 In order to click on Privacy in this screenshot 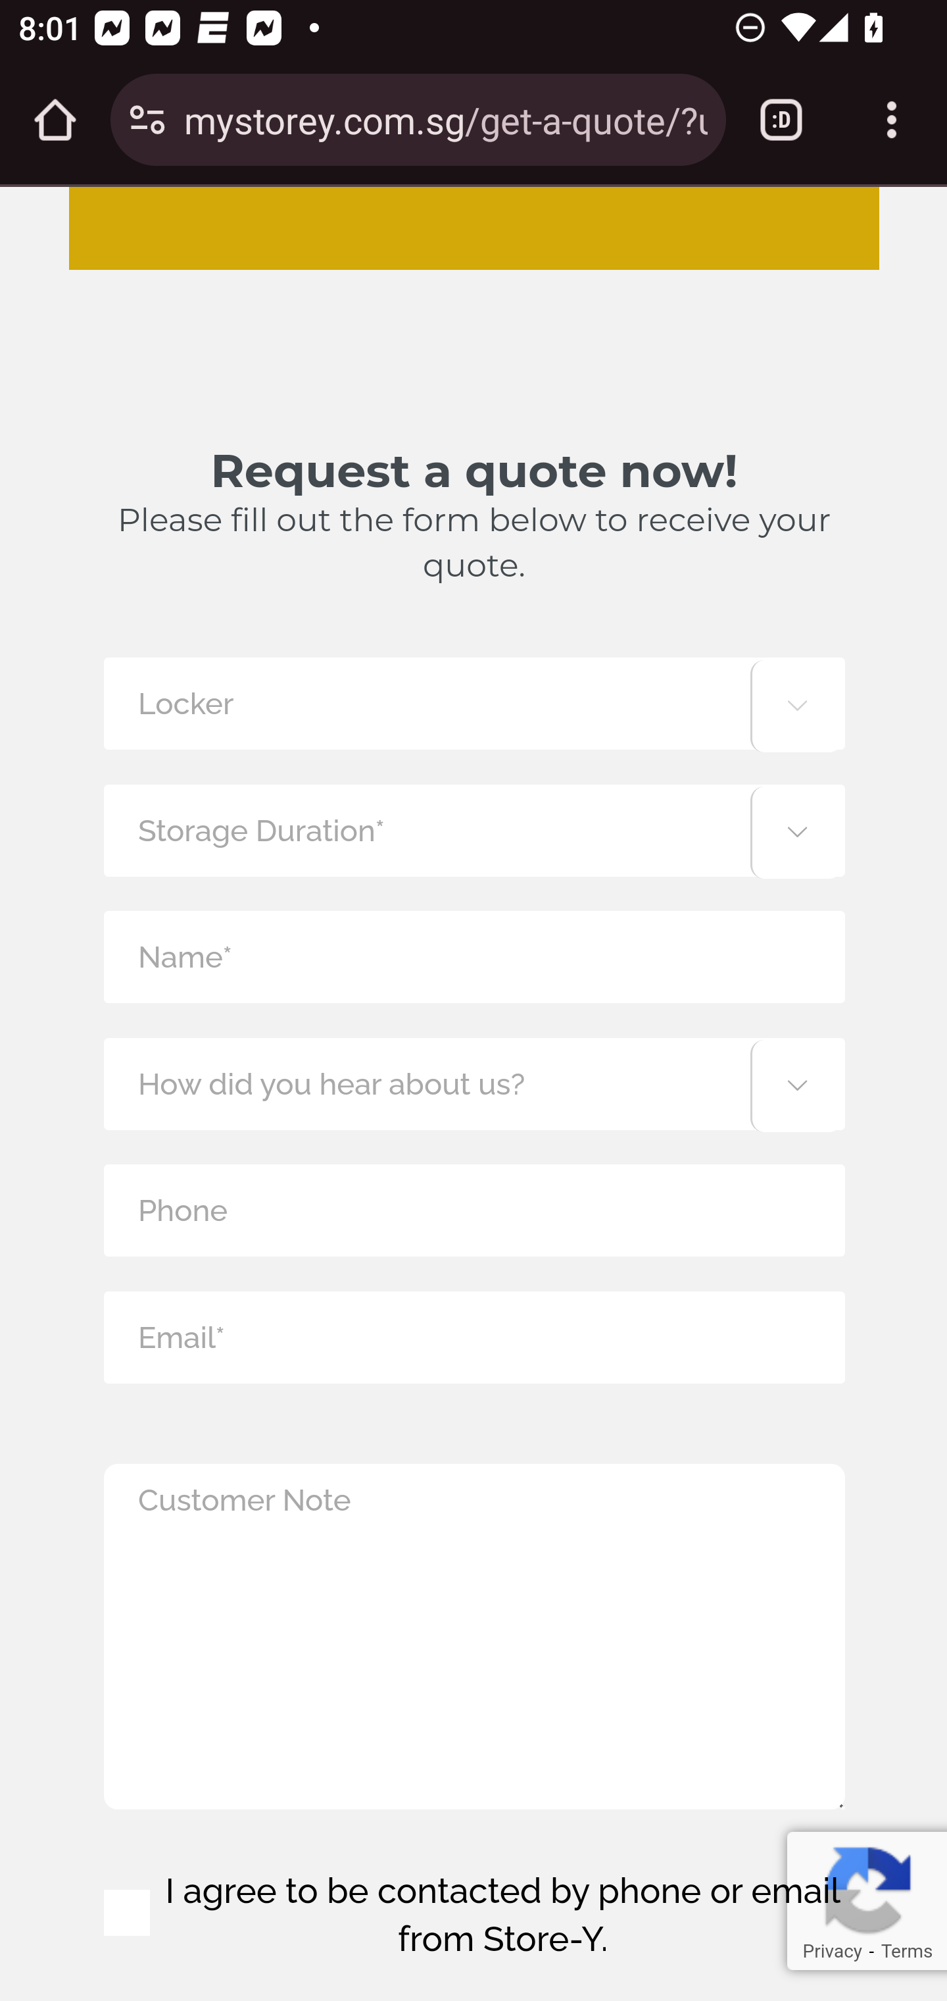, I will do `click(831, 1951)`.